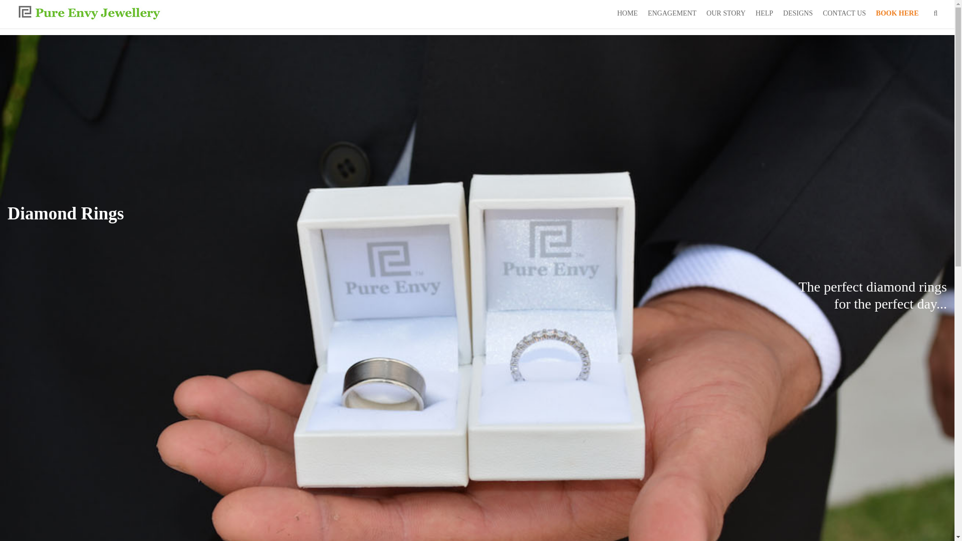  Describe the element at coordinates (897, 16) in the screenshot. I see `BOOK HERE` at that location.